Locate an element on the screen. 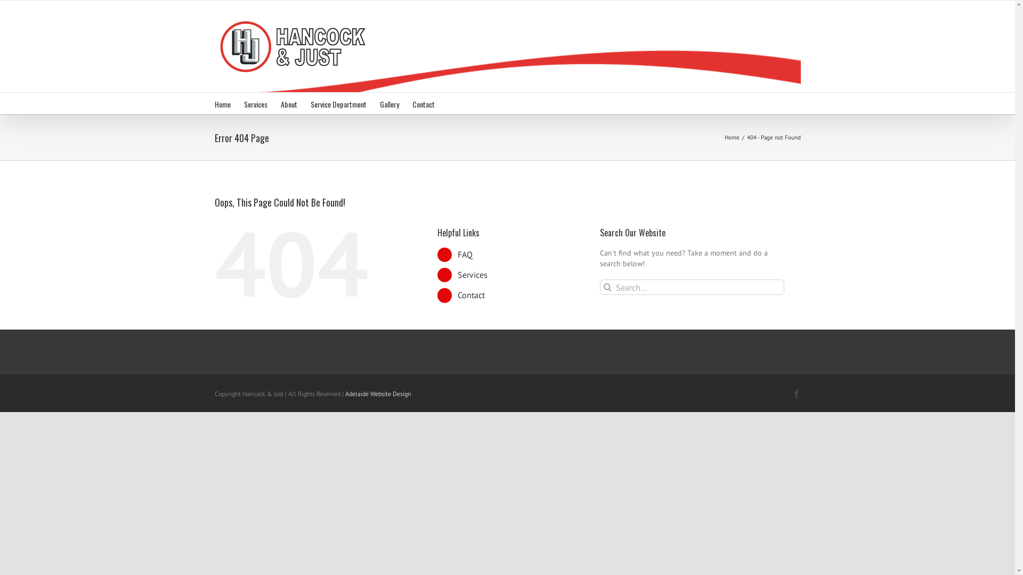 Image resolution: width=1023 pixels, height=575 pixels. Services is located at coordinates (473, 275).